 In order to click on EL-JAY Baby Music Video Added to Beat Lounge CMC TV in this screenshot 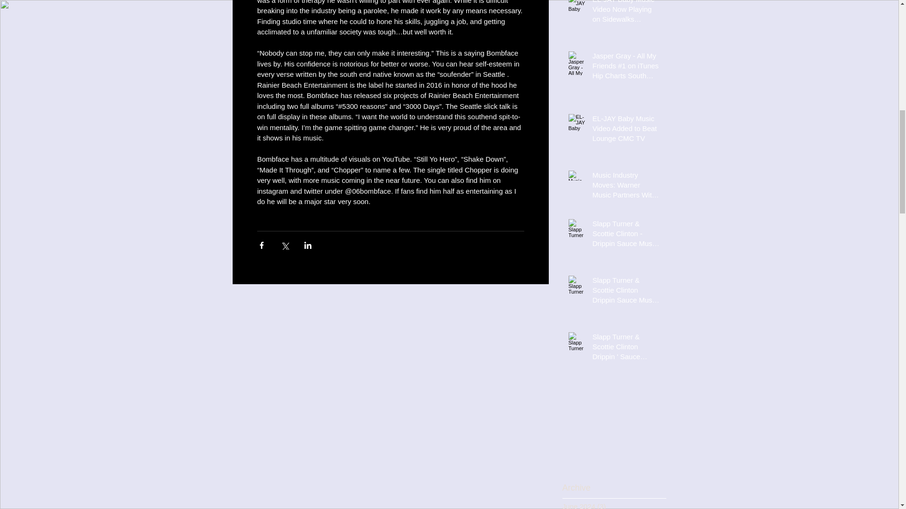, I will do `click(626, 130)`.